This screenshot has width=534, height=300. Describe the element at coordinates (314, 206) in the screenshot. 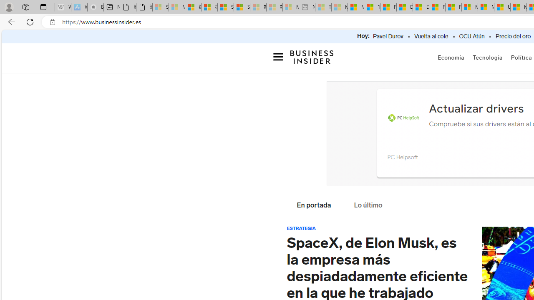

I see `En portada` at that location.